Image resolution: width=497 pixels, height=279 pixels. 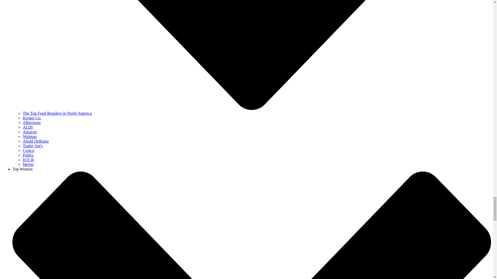 I want to click on The Top Food Retailers in North America, so click(x=57, y=113).